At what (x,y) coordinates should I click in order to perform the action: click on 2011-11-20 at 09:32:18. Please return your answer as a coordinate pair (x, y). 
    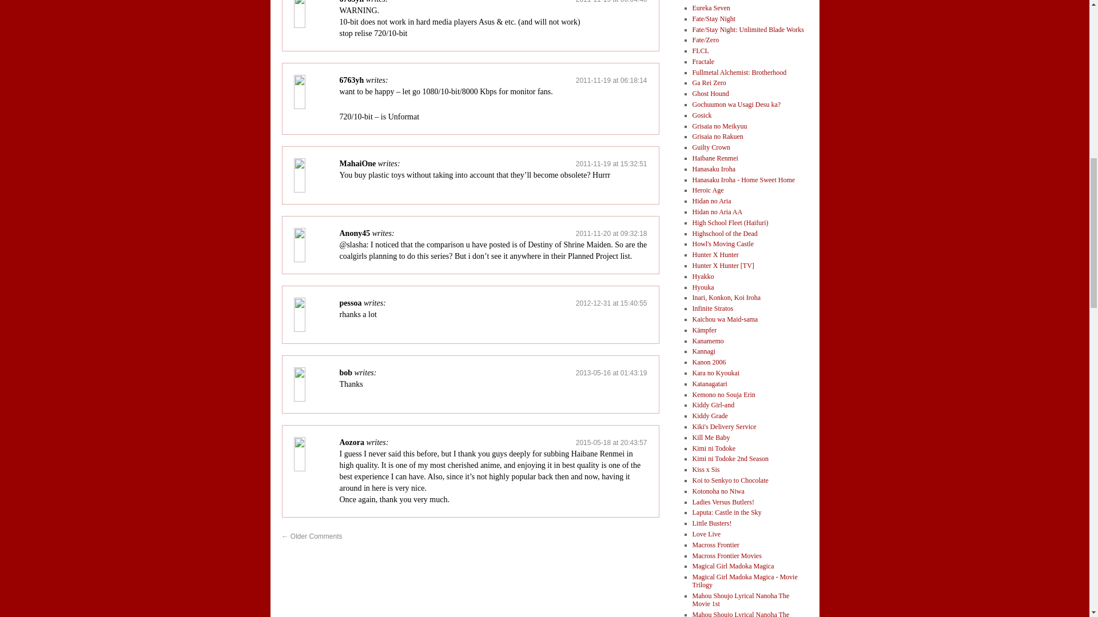
    Looking at the image, I should click on (611, 233).